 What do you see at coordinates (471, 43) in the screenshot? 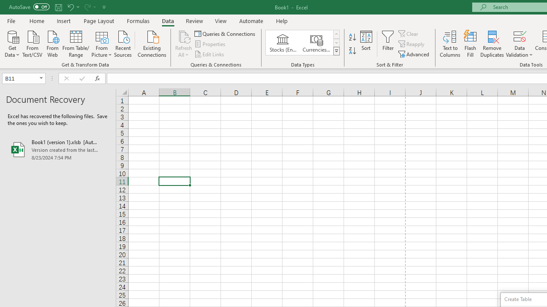
I see `Flash Fill` at bounding box center [471, 43].